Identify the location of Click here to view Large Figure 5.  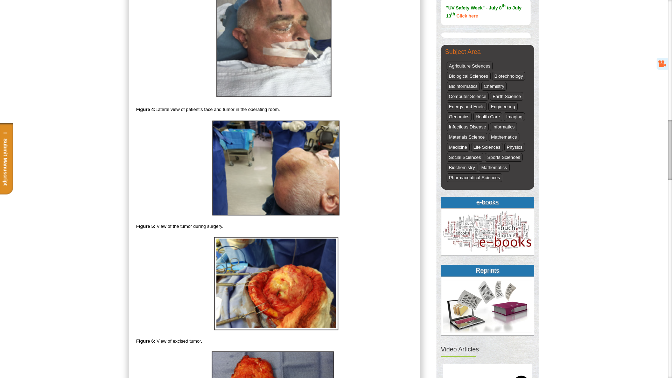
(274, 283).